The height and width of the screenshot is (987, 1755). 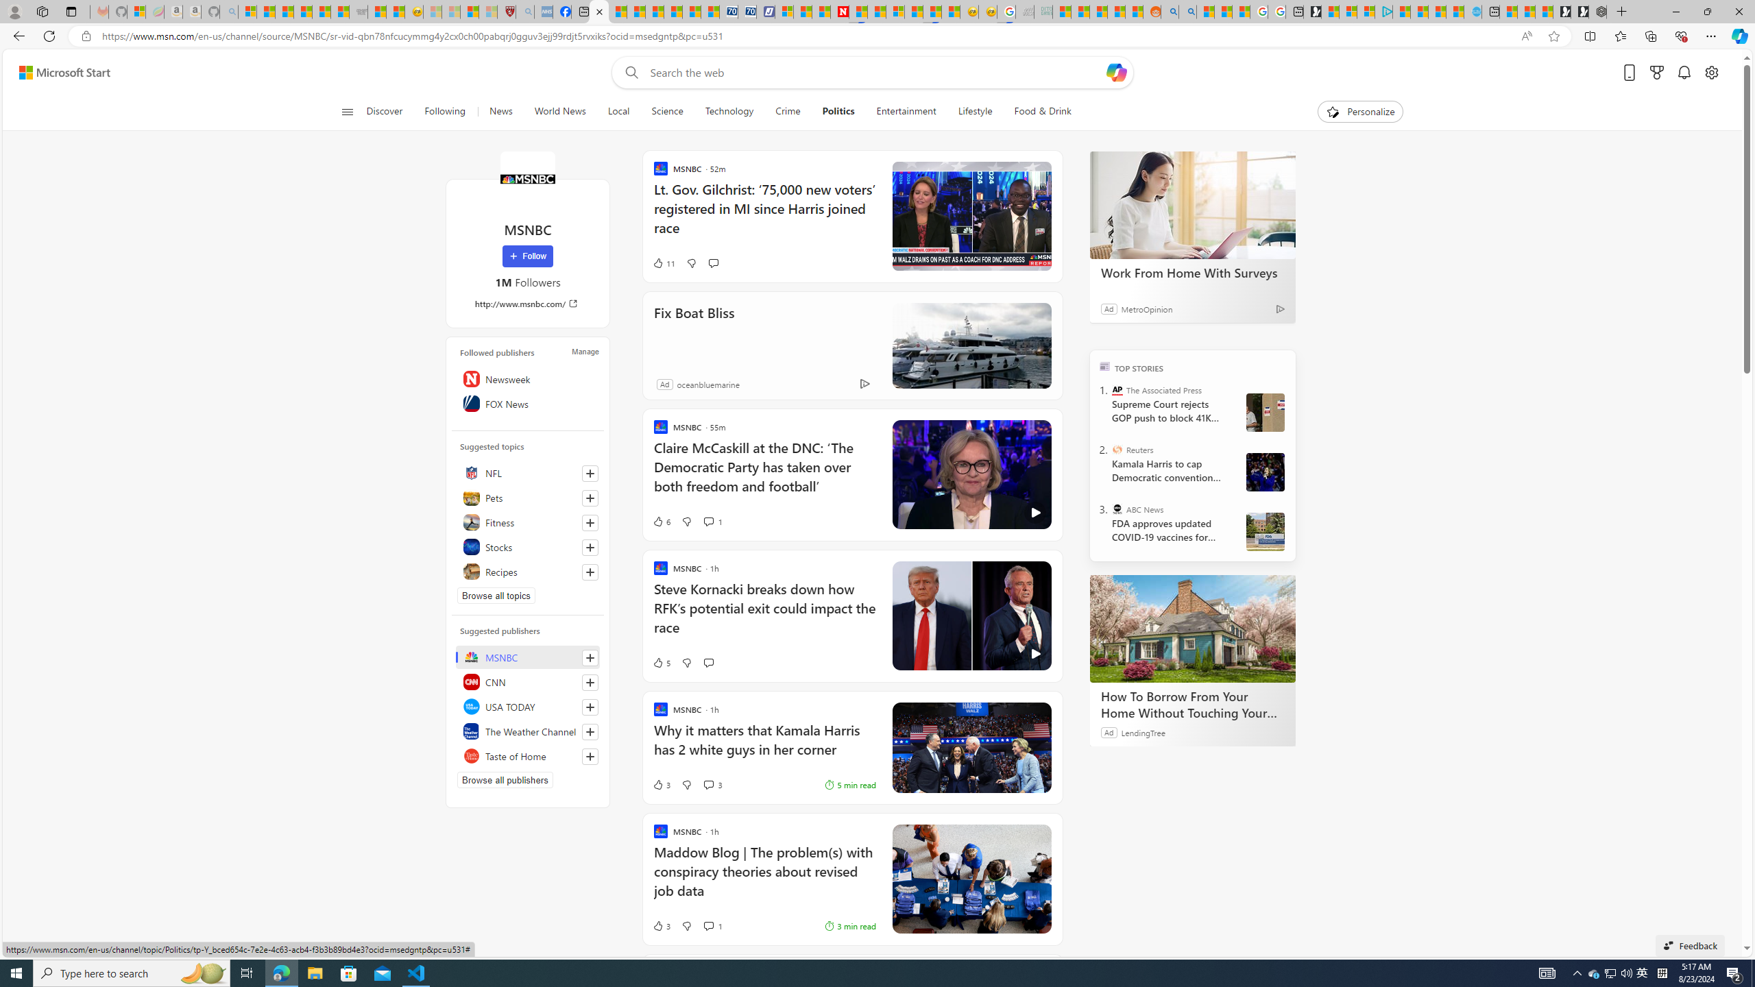 What do you see at coordinates (971, 616) in the screenshot?
I see `Class: hero-image` at bounding box center [971, 616].